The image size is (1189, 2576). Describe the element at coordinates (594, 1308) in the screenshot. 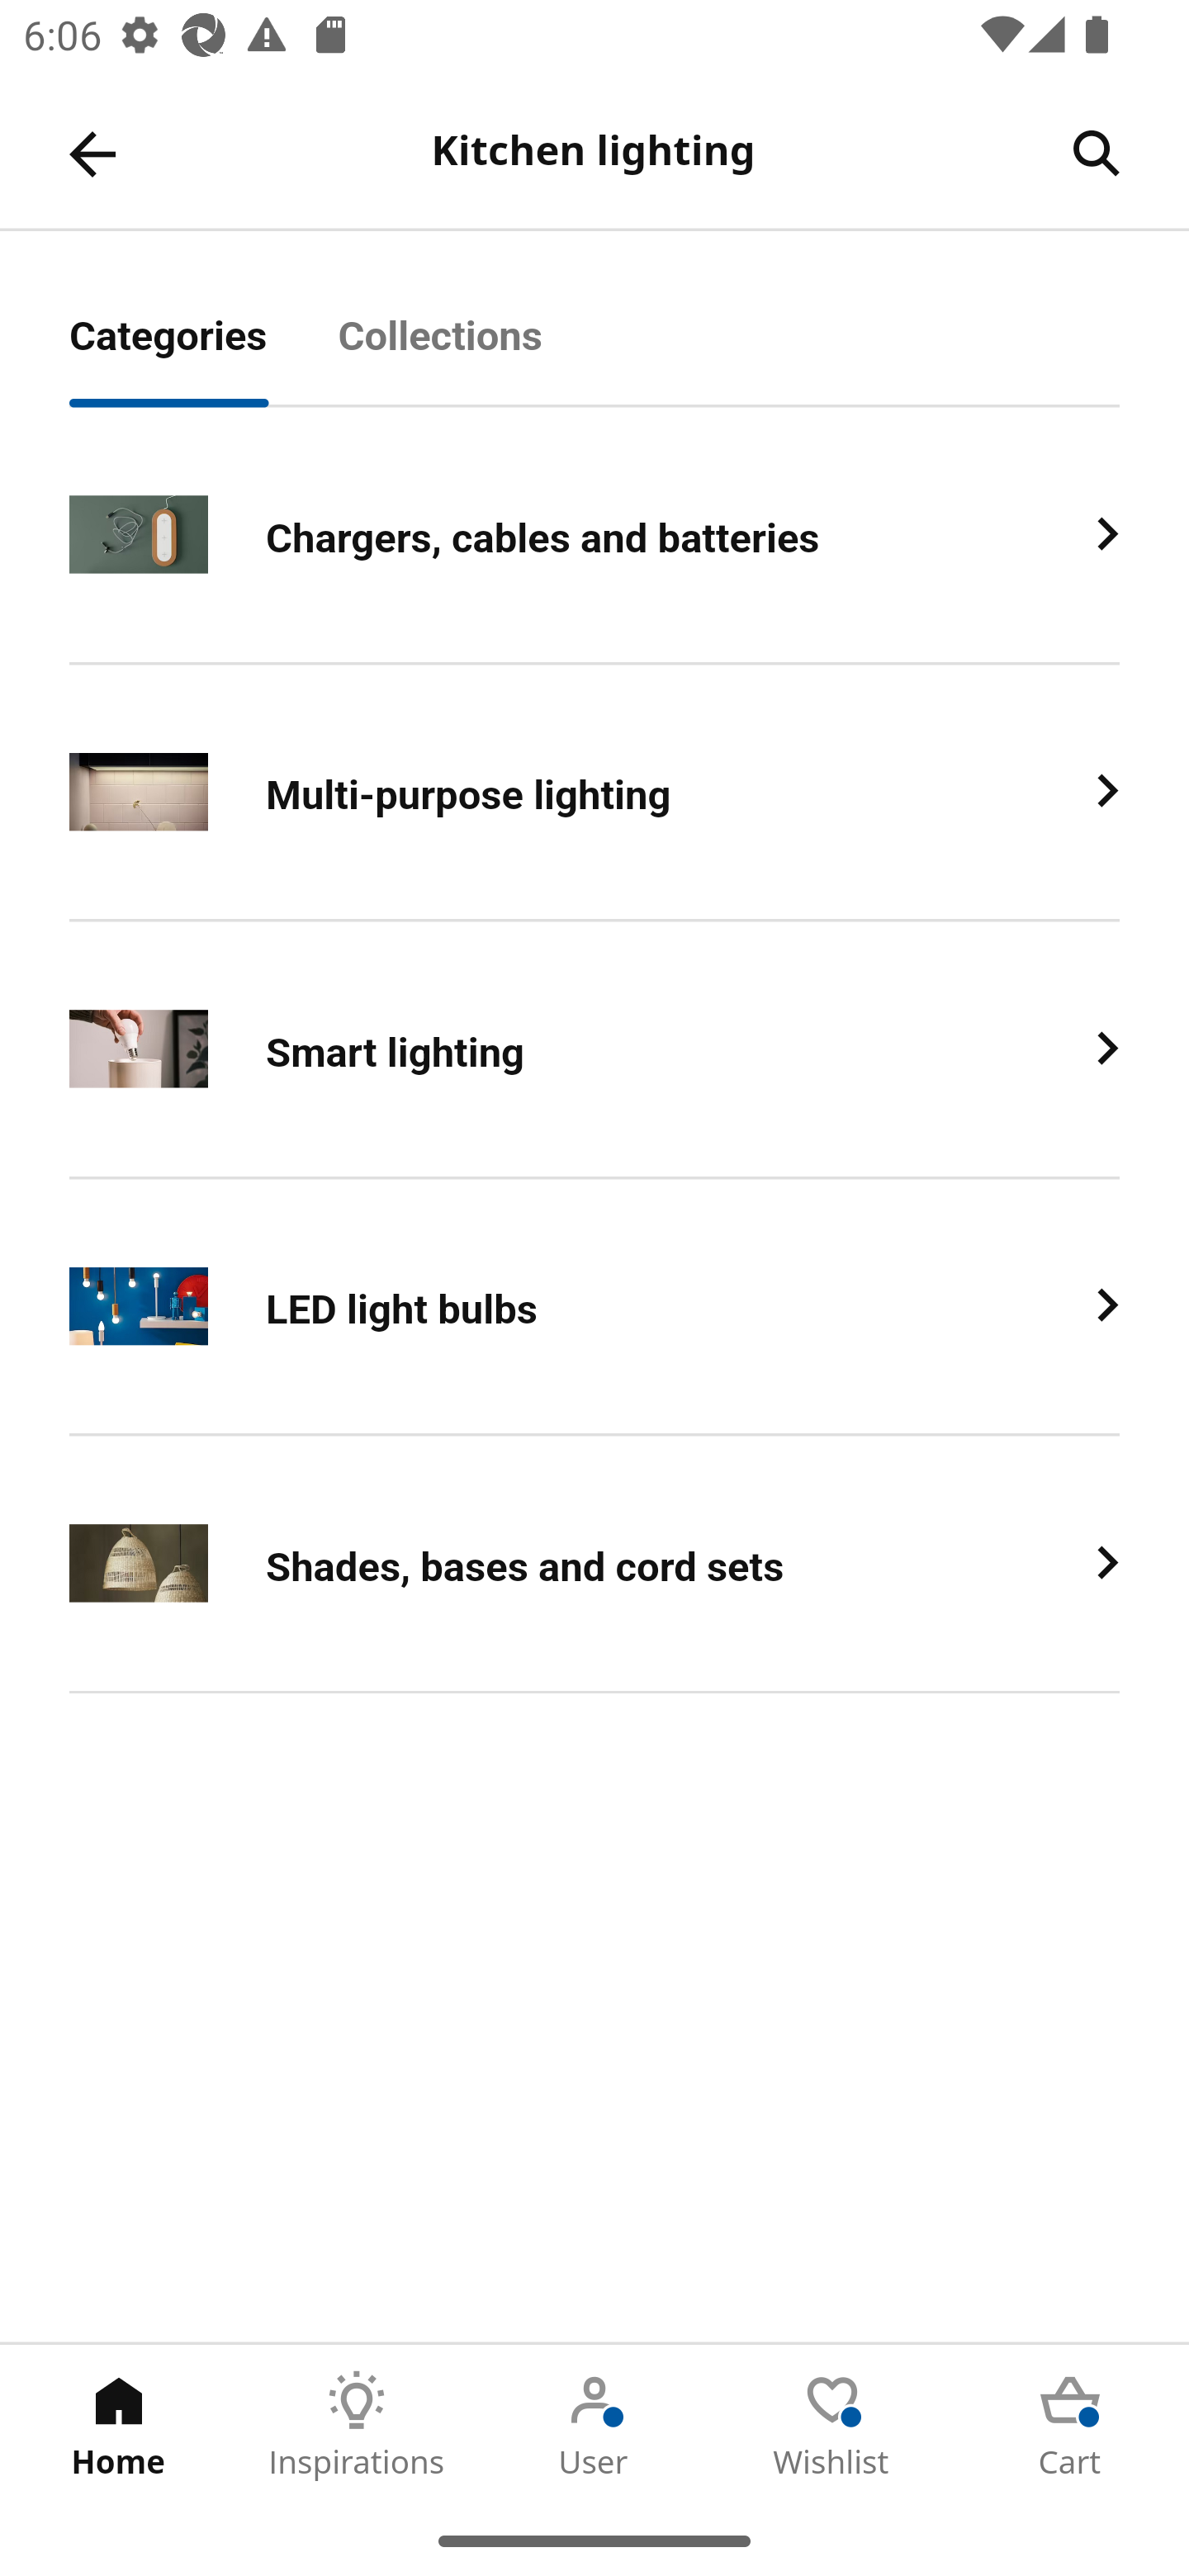

I see `LED light bulbs` at that location.